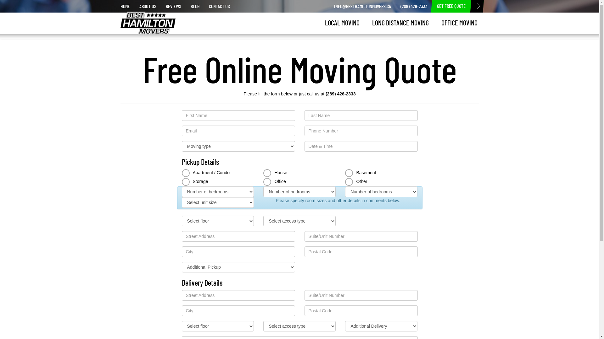 This screenshot has width=604, height=339. Describe the element at coordinates (342, 23) in the screenshot. I see `LOCAL MOVING` at that location.